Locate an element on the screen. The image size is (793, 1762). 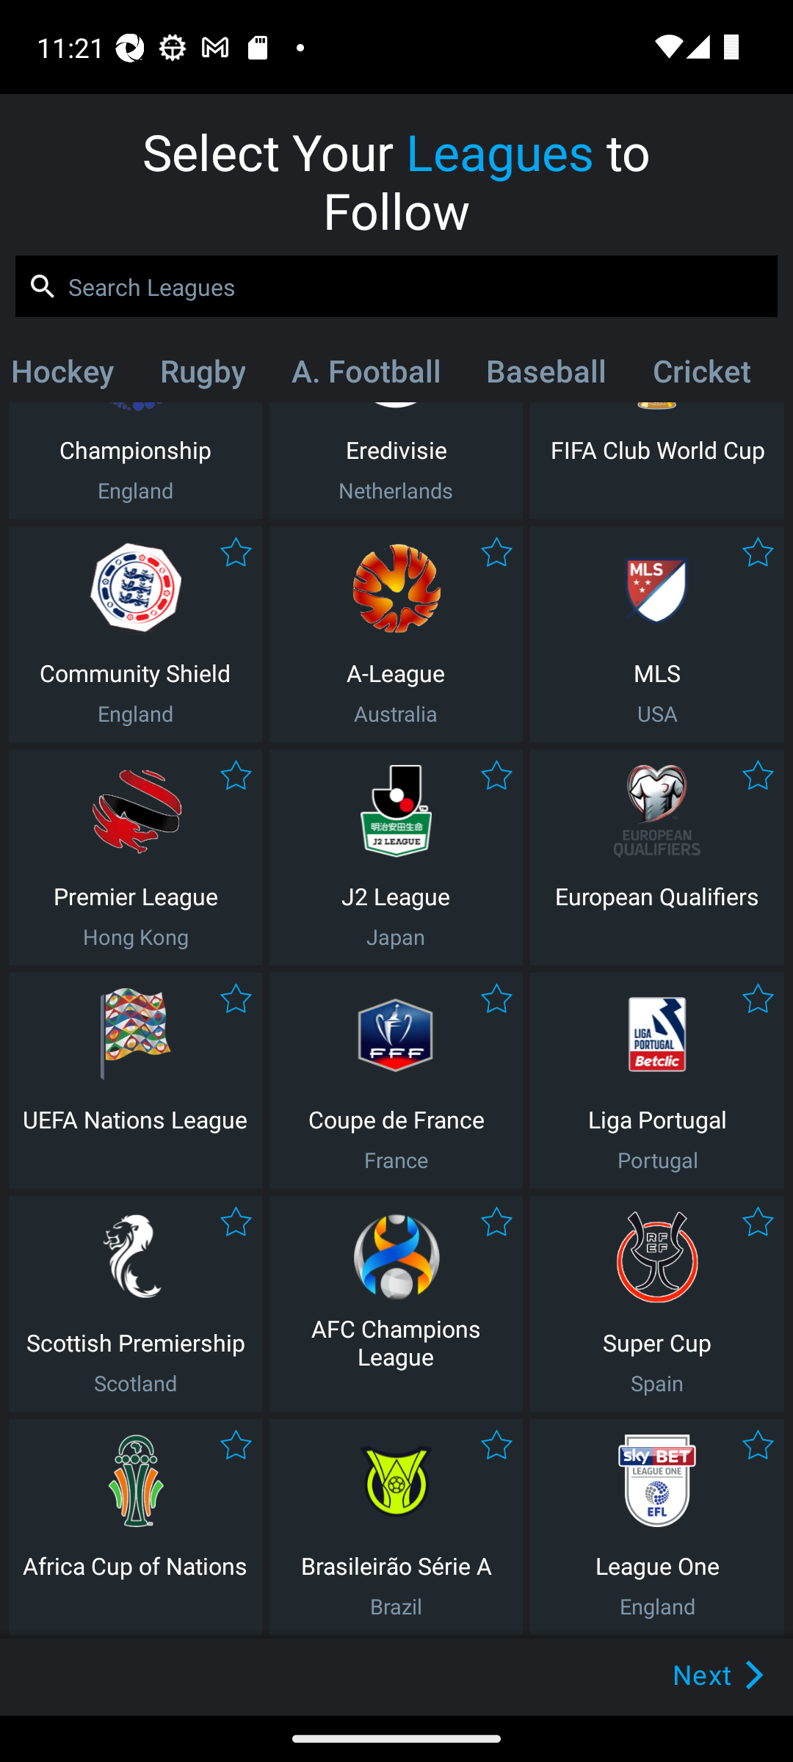
Community Shield England is located at coordinates (135, 634).